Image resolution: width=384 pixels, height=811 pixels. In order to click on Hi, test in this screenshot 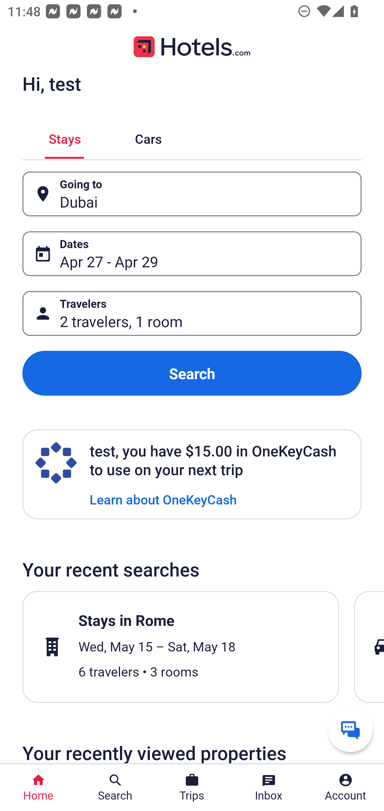, I will do `click(51, 84)`.